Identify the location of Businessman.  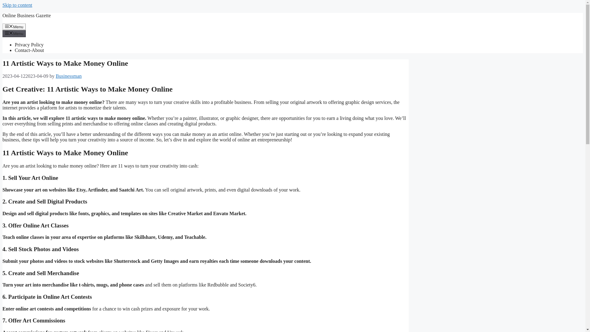
(68, 76).